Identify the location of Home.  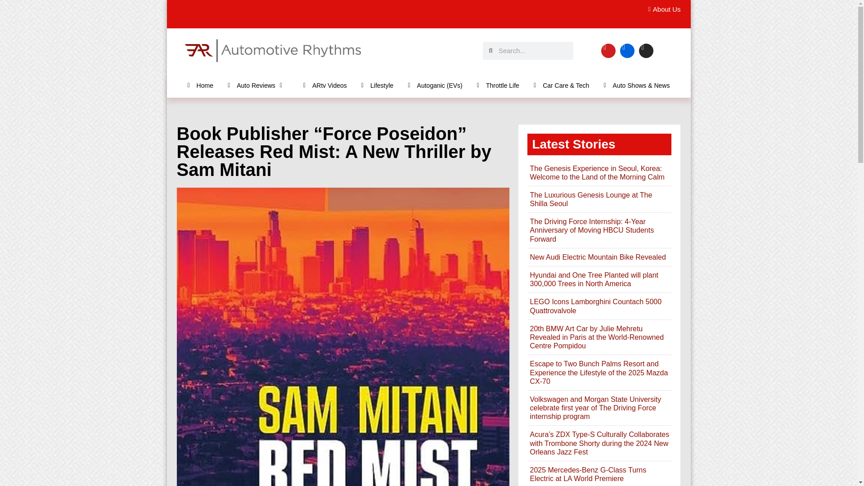
(200, 85).